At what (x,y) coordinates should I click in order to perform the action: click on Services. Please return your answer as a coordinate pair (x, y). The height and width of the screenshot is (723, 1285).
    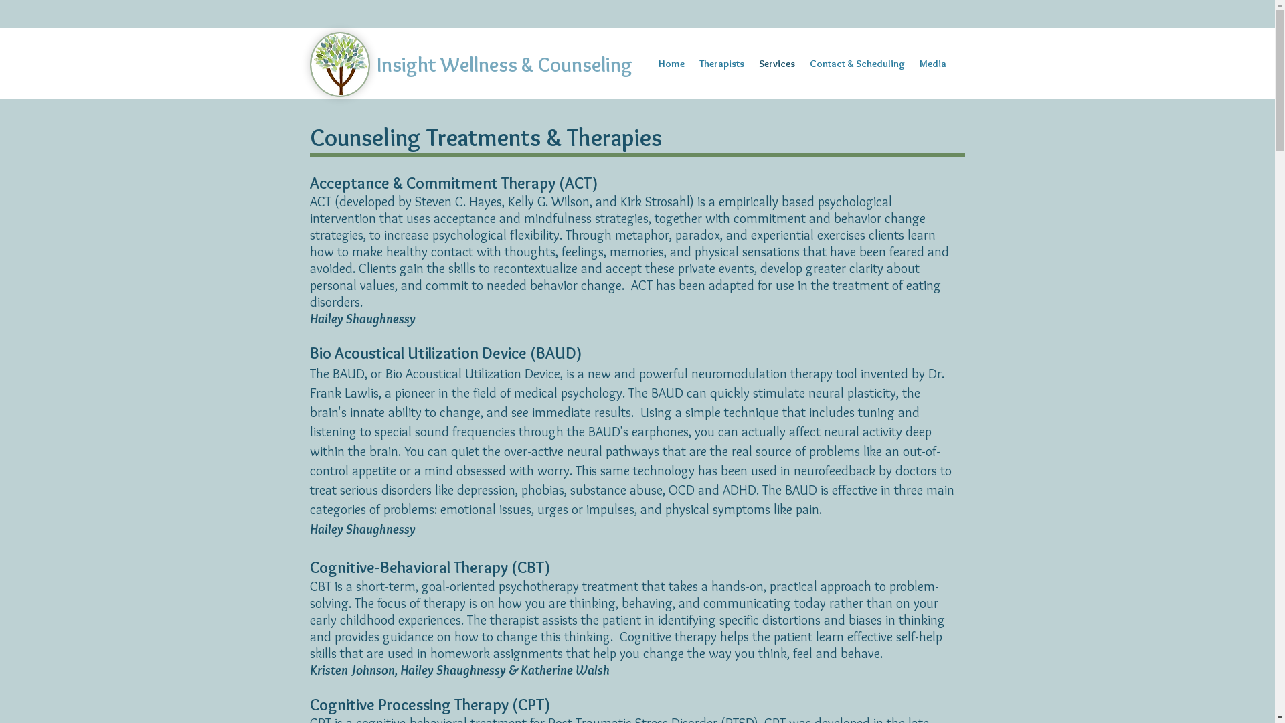
    Looking at the image, I should click on (776, 64).